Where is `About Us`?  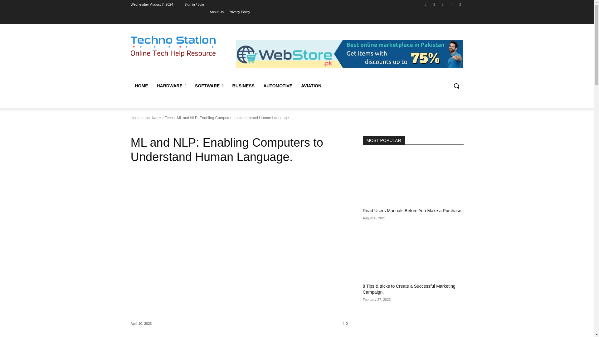
About Us is located at coordinates (217, 12).